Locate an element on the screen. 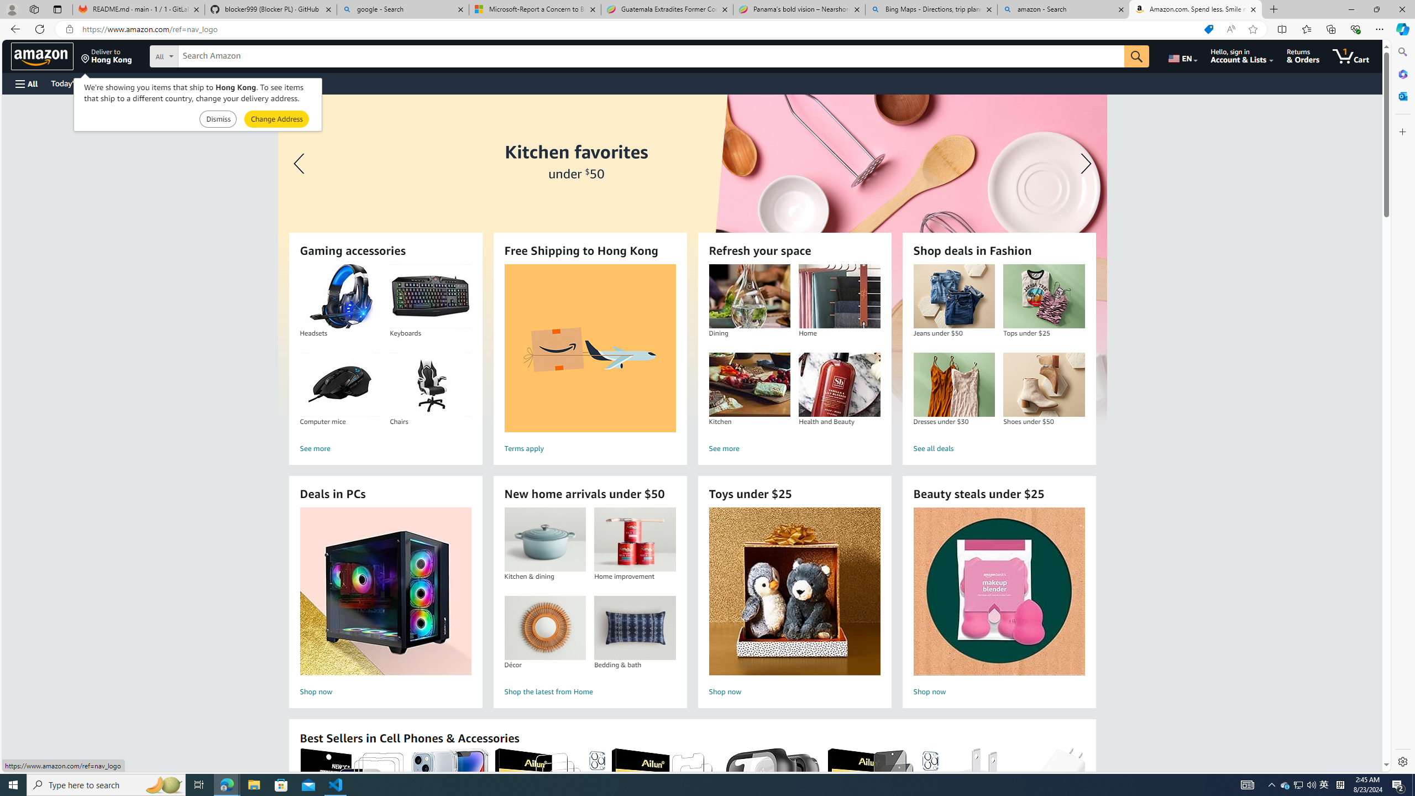 This screenshot has height=796, width=1415. Headsets is located at coordinates (340, 296).